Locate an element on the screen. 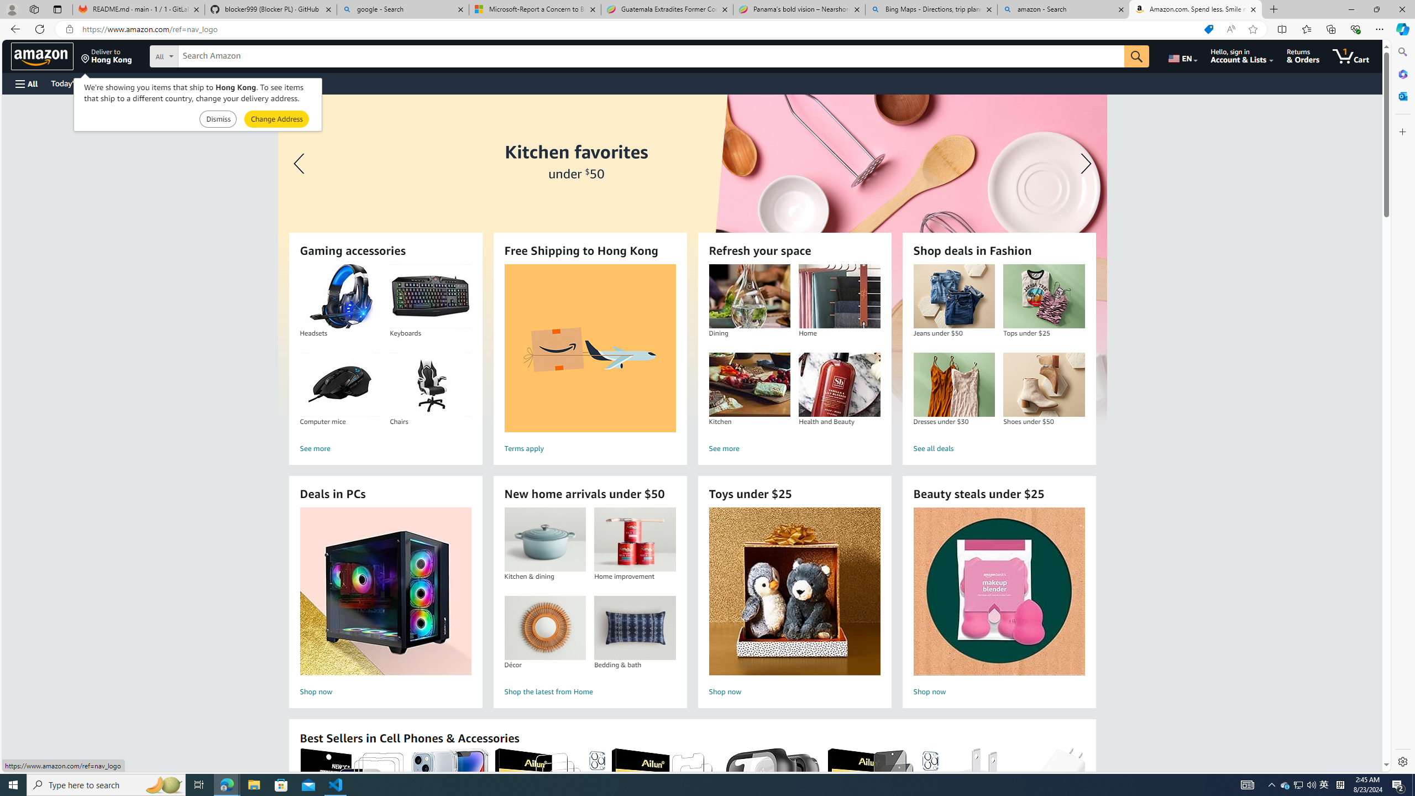 This screenshot has height=796, width=1415. Headsets is located at coordinates (340, 296).